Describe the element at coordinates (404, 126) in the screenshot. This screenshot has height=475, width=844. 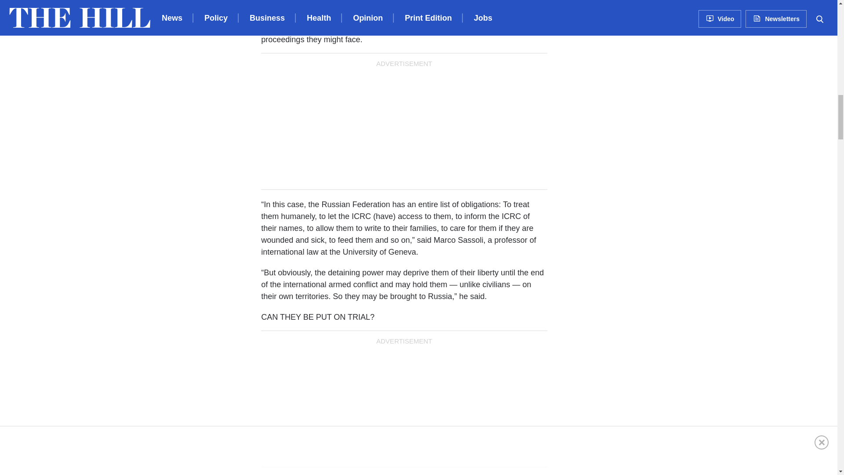
I see `3rd party ad content` at that location.